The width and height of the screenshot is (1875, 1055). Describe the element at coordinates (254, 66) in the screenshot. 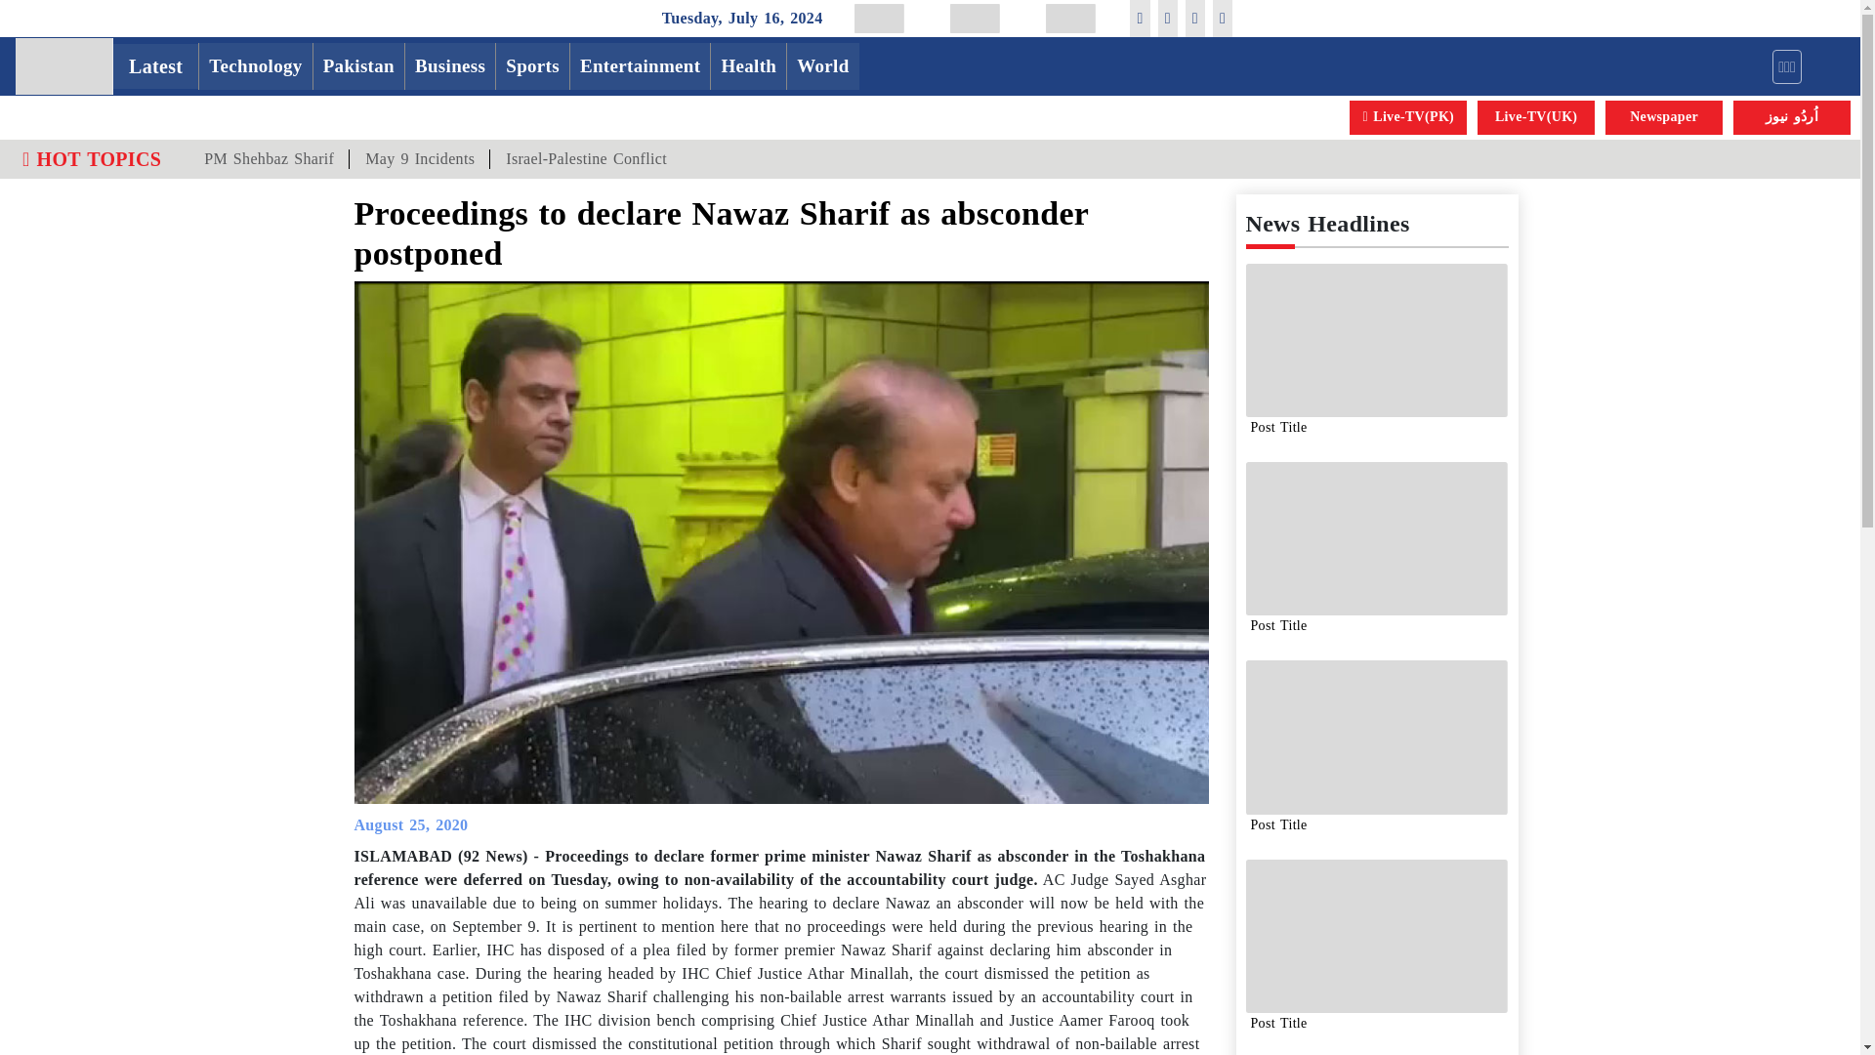

I see `Technology` at that location.